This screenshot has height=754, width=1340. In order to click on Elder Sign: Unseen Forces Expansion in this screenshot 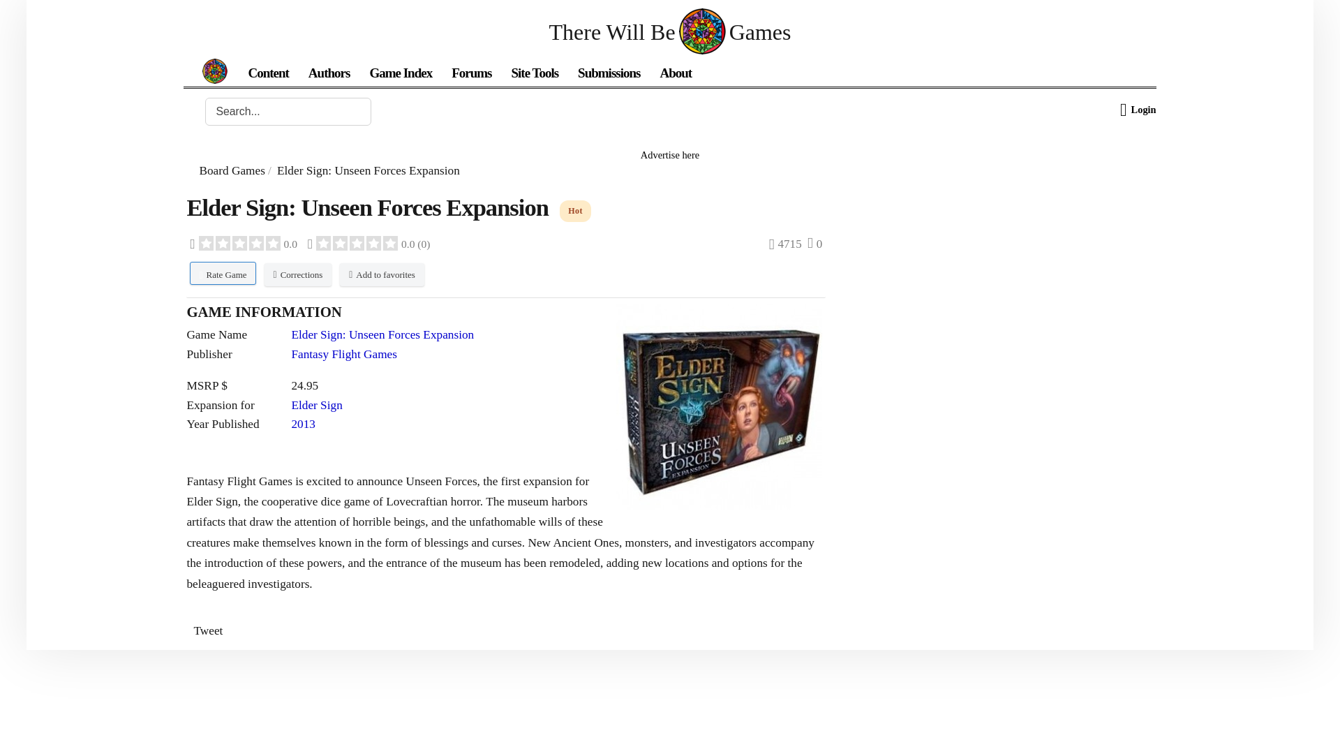, I will do `click(720, 406)`.